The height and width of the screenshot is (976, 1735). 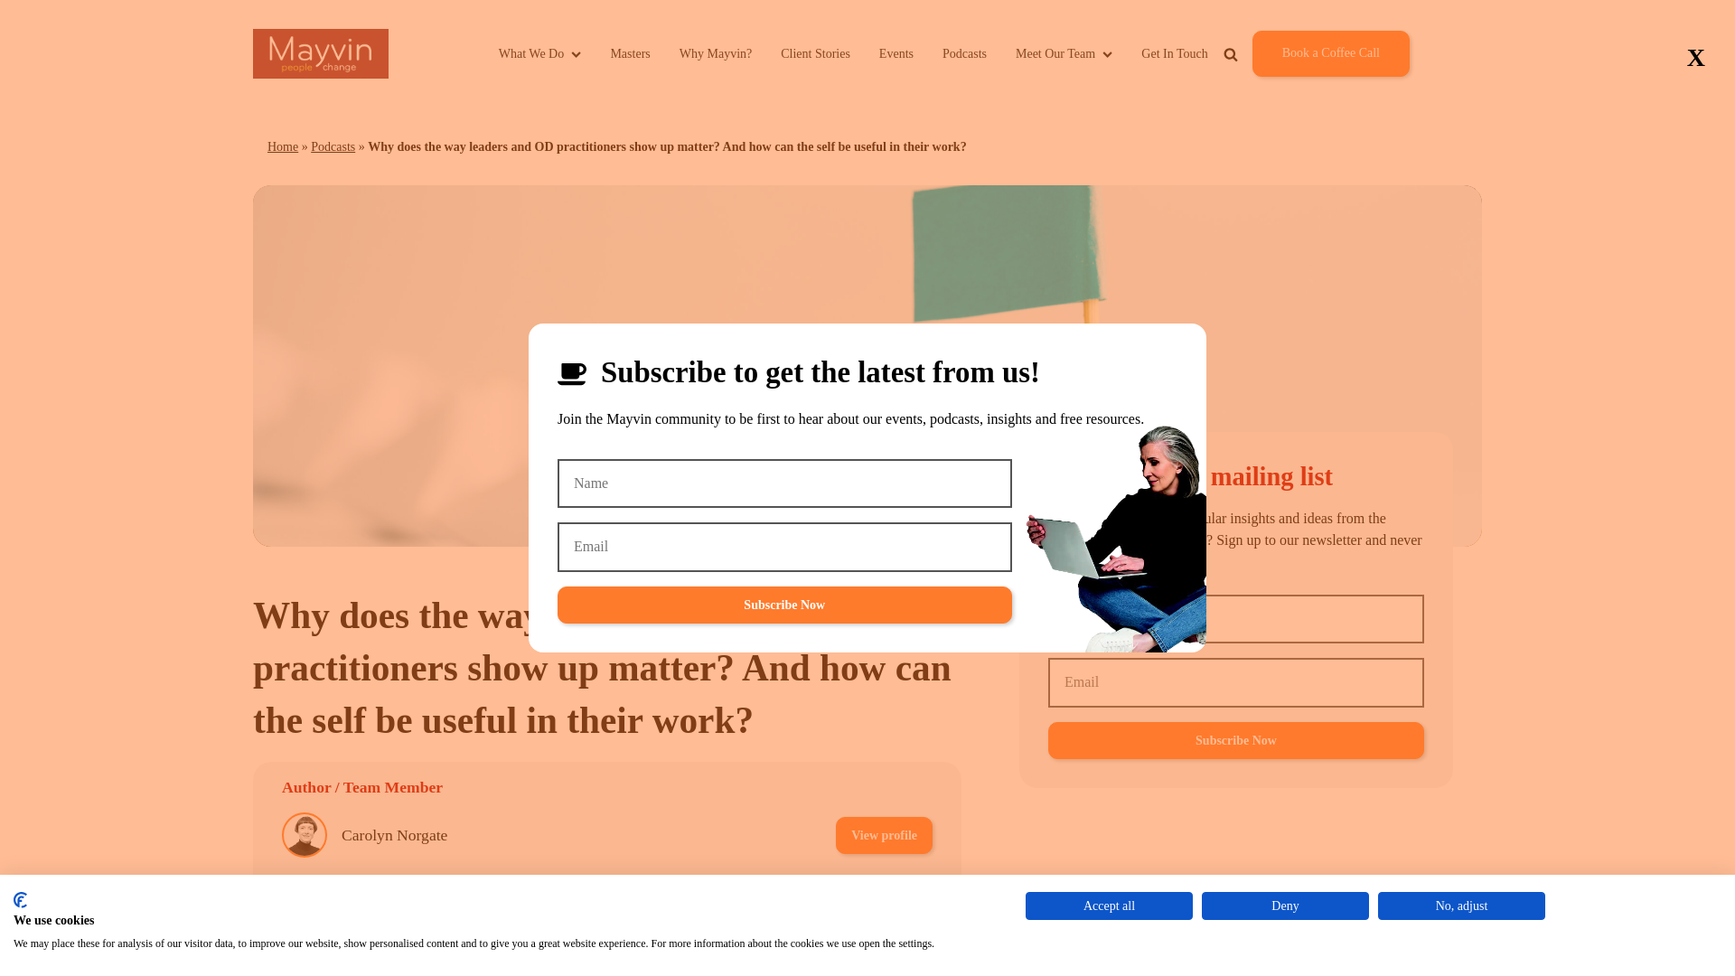 What do you see at coordinates (1236, 741) in the screenshot?
I see `Subscribe Now` at bounding box center [1236, 741].